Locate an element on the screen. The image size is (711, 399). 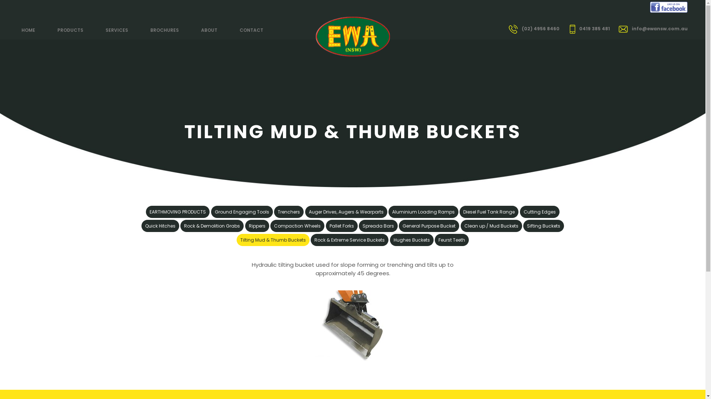
Diesel Fuel Tank Range is located at coordinates (489, 212).